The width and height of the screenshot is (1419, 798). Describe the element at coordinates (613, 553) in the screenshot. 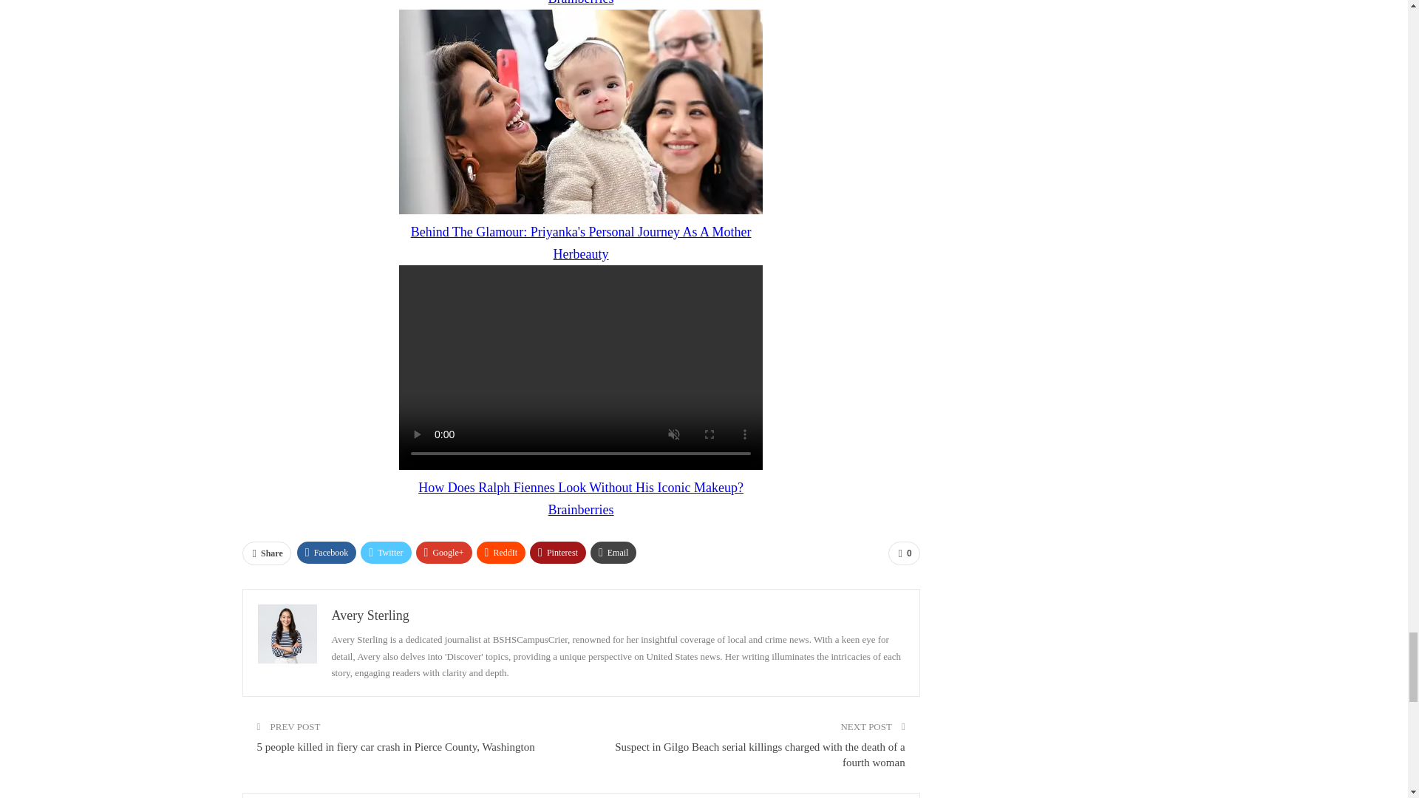

I see `Email` at that location.